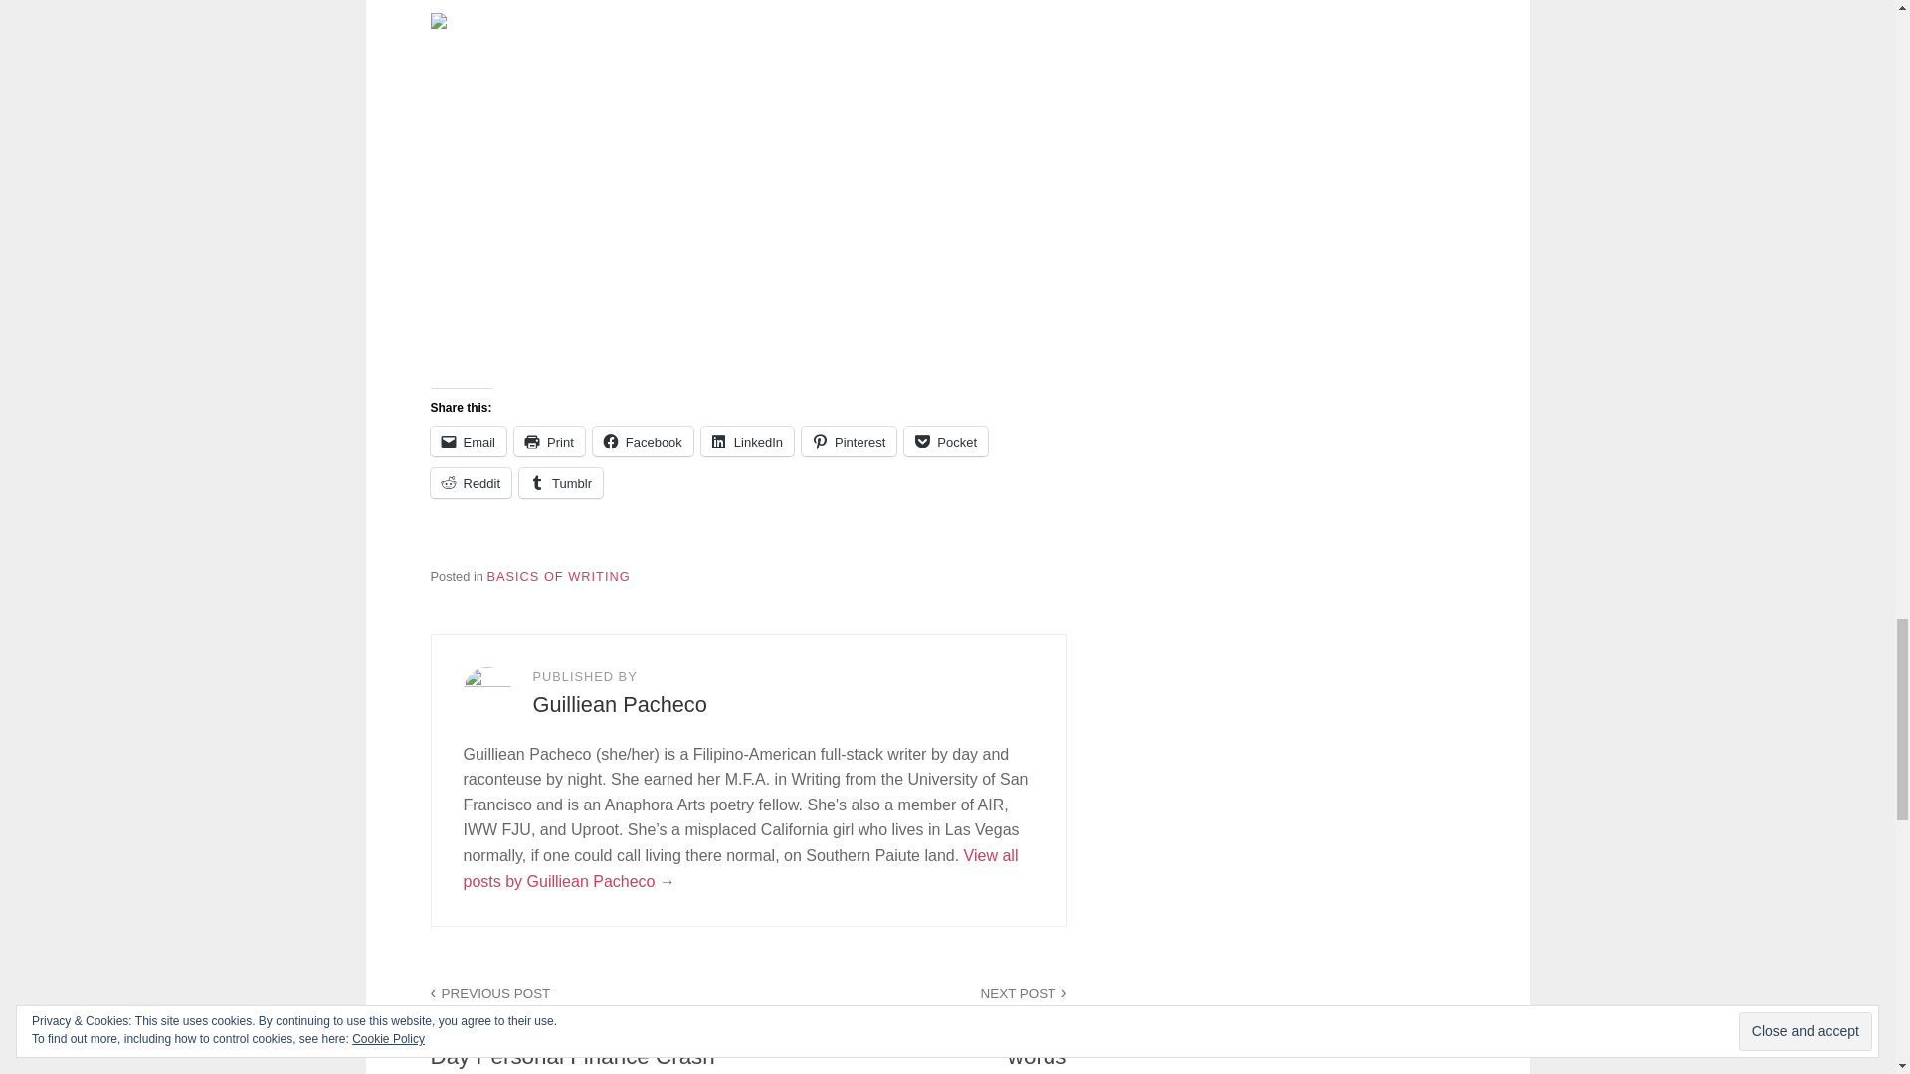  Describe the element at coordinates (471, 483) in the screenshot. I see `Reddit` at that location.